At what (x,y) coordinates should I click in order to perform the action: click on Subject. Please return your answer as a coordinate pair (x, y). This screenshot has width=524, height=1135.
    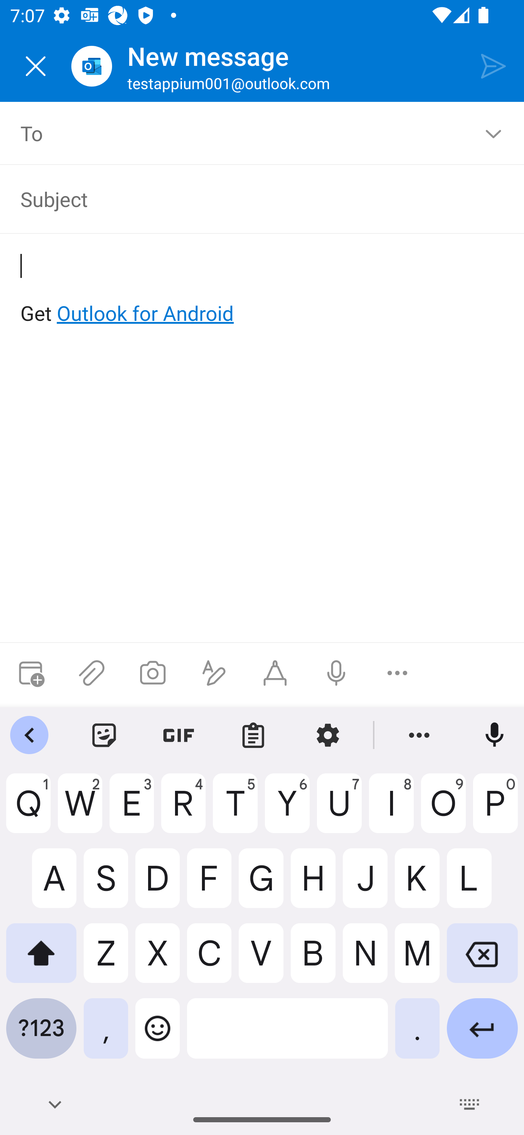
    Looking at the image, I should click on (252, 199).